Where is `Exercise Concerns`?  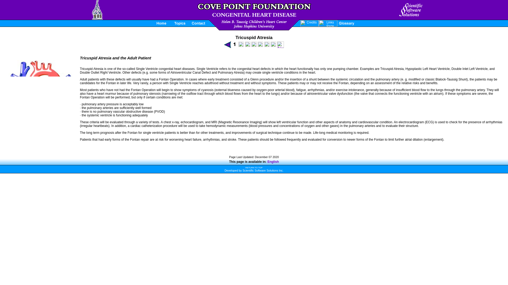
Exercise Concerns is located at coordinates (267, 45).